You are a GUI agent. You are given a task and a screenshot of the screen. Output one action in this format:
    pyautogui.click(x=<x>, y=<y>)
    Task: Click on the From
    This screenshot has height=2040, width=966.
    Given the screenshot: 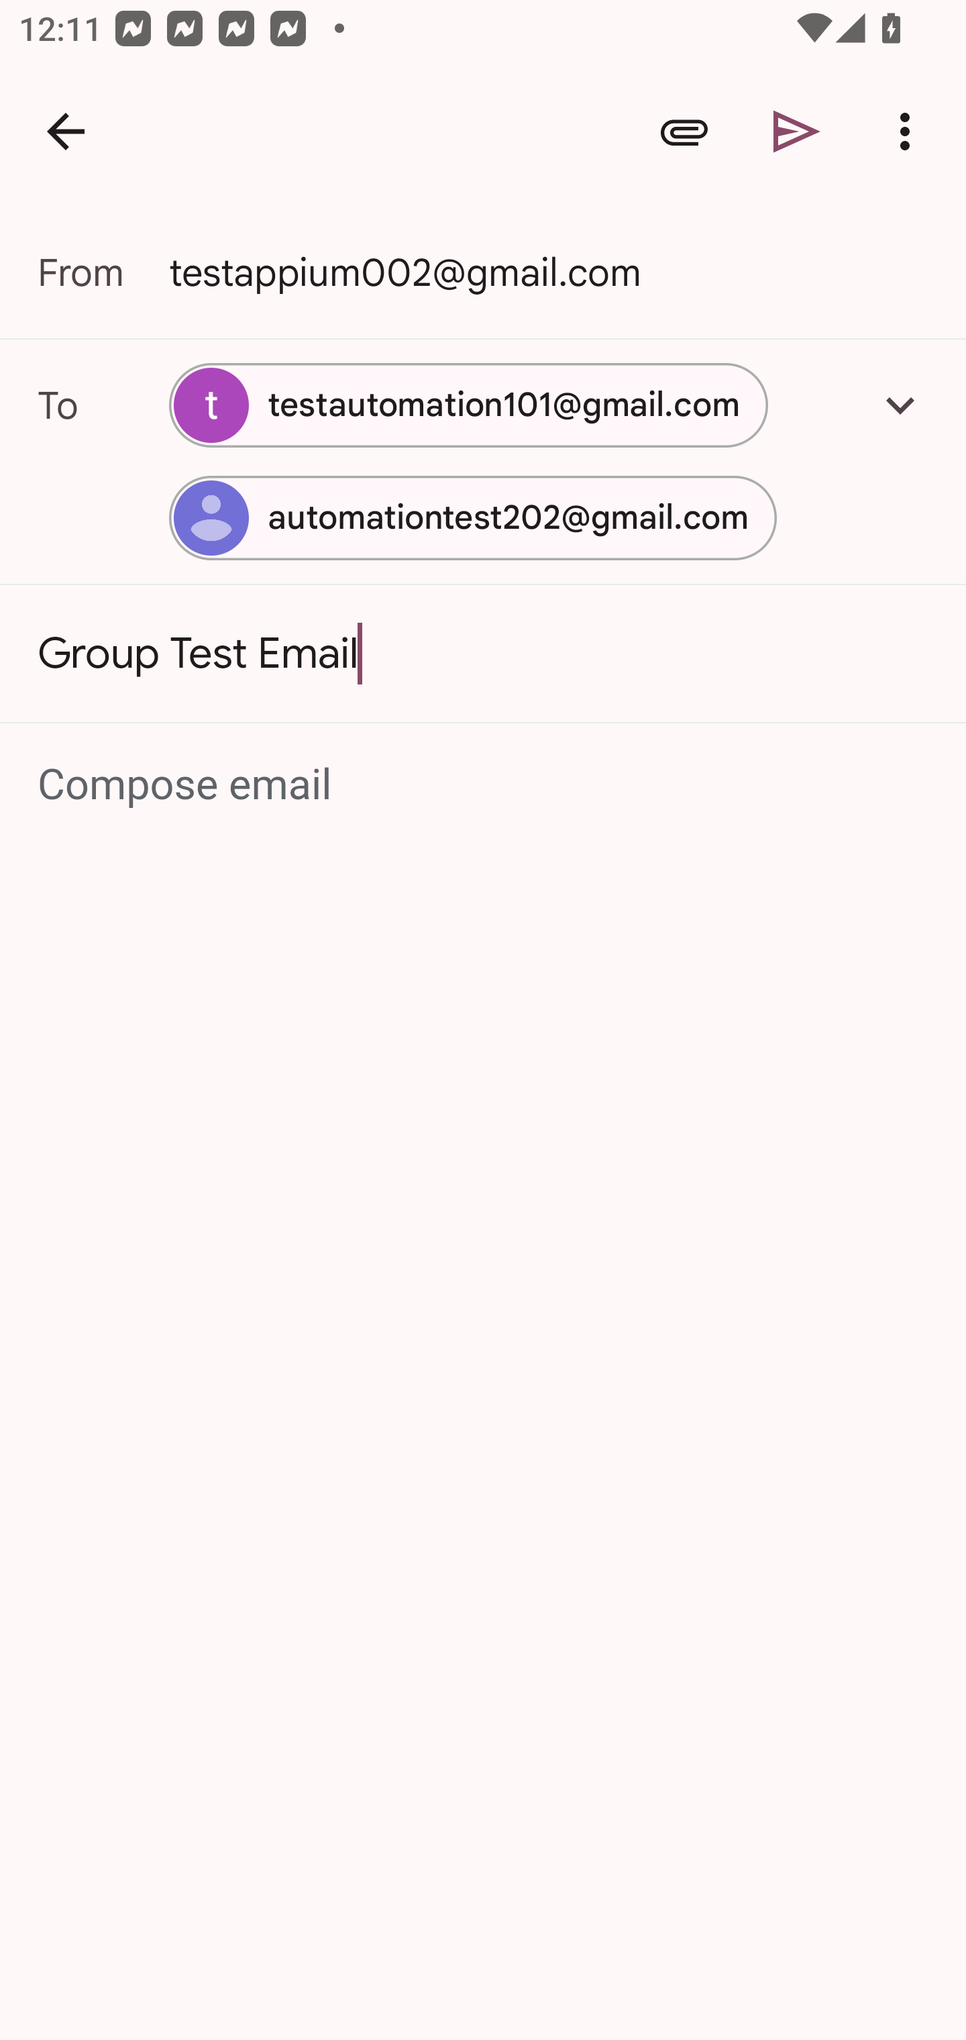 What is the action you would take?
    pyautogui.click(x=103, y=272)
    